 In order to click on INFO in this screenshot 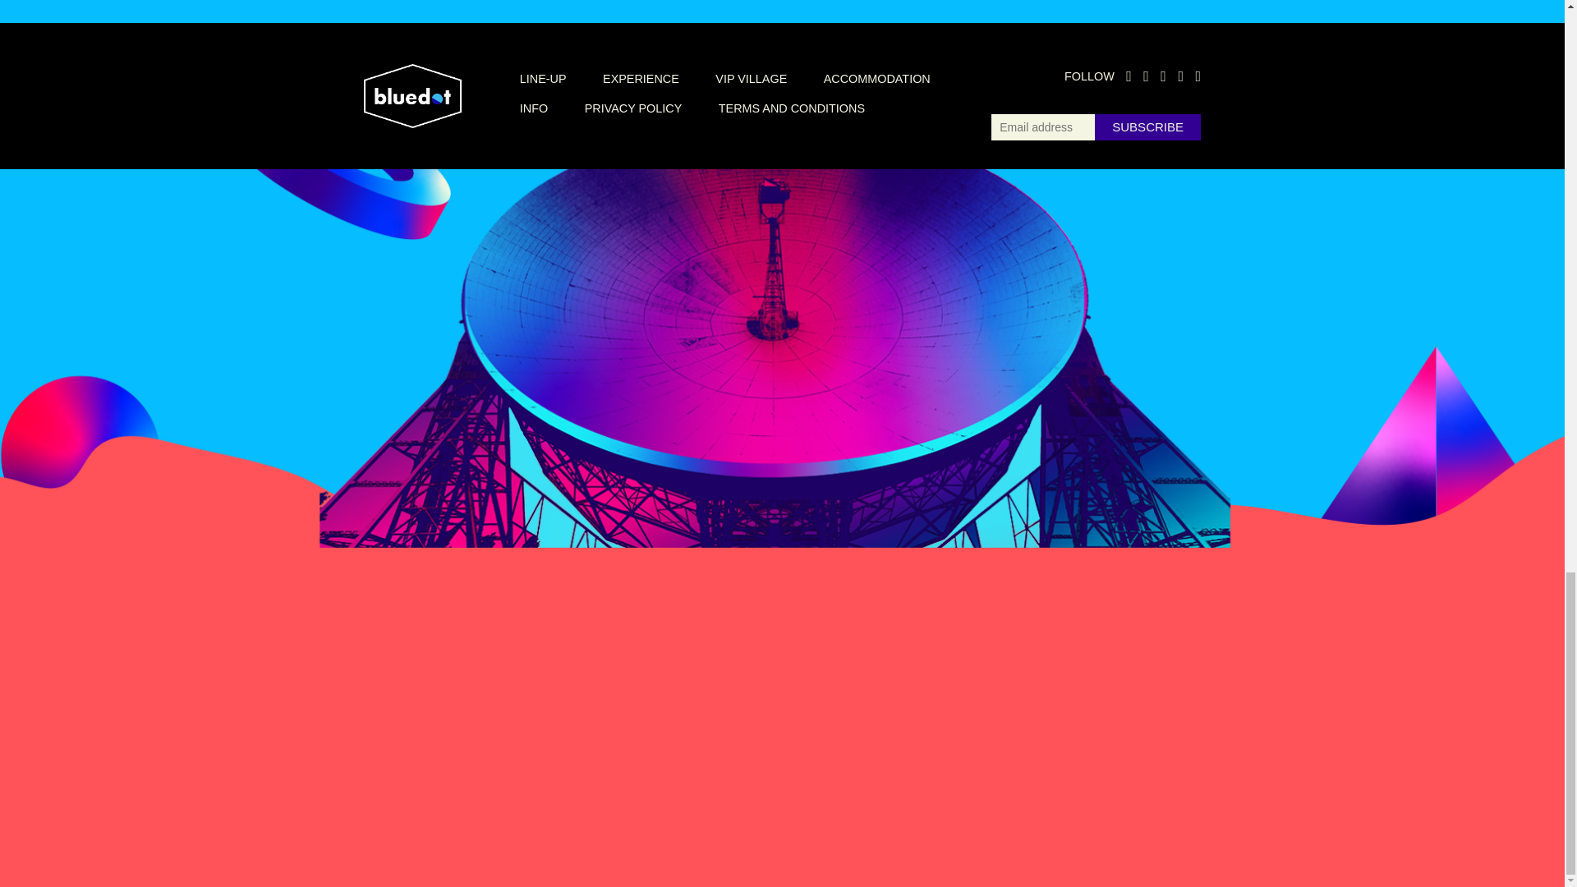, I will do `click(534, 108)`.